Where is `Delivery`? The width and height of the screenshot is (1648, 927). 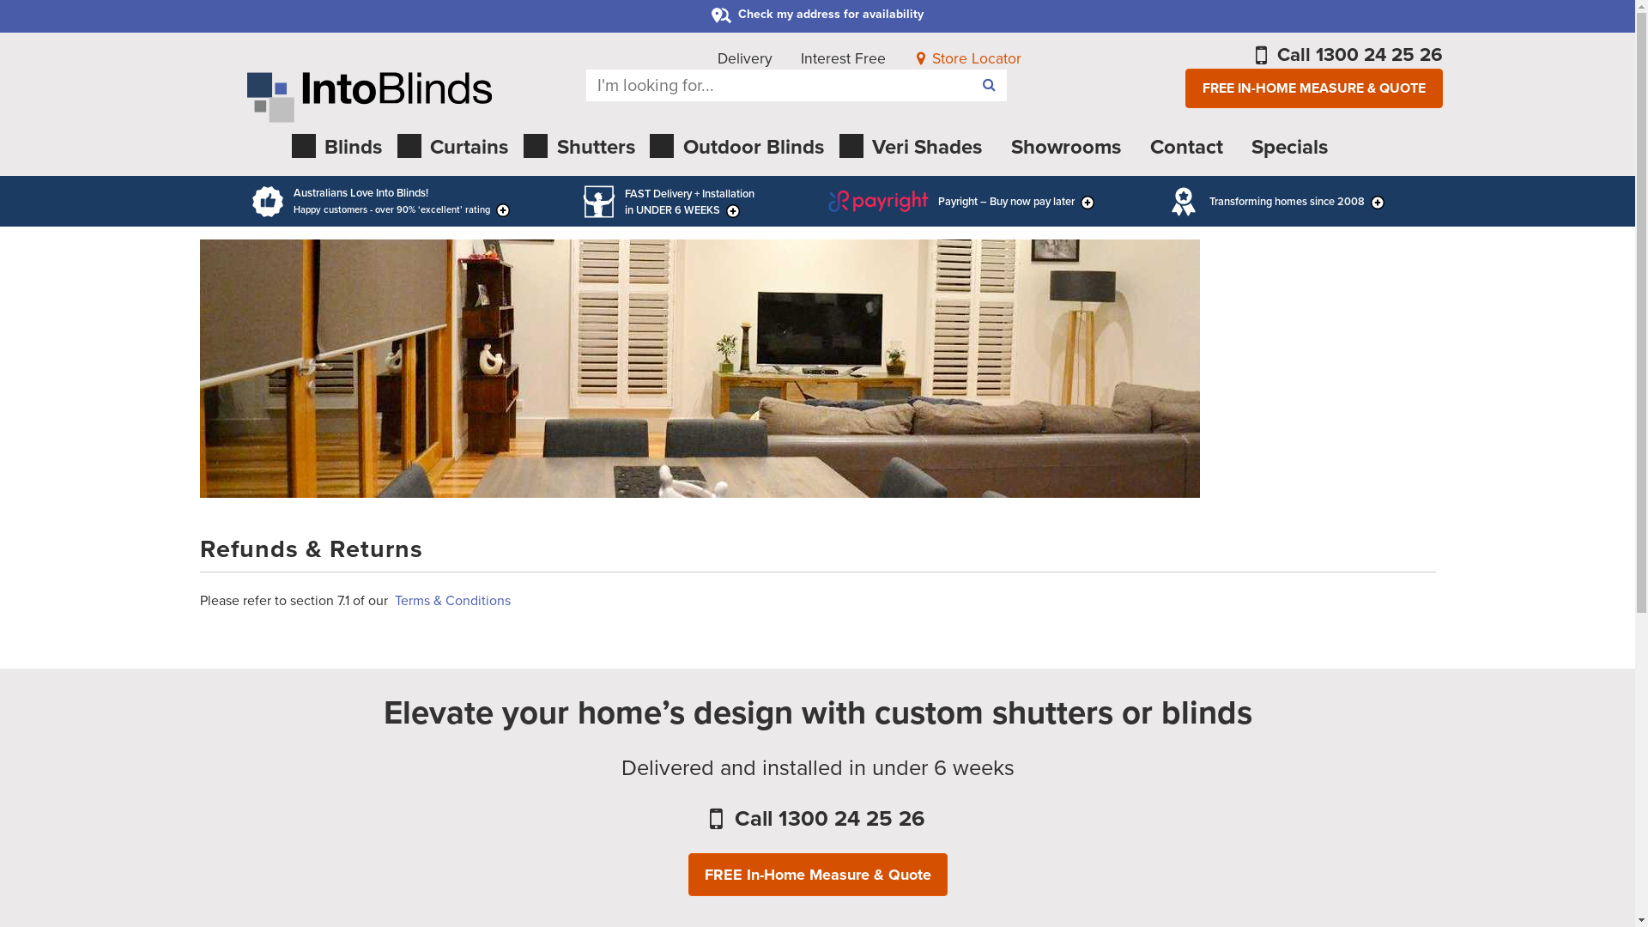 Delivery is located at coordinates (745, 58).